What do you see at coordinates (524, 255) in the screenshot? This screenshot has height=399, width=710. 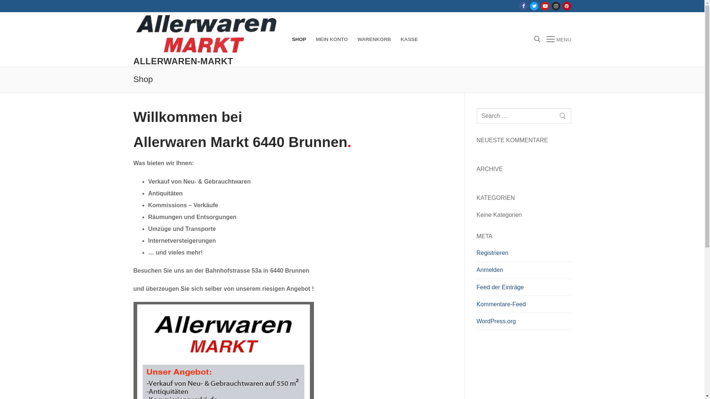 I see `Registrieren` at bounding box center [524, 255].